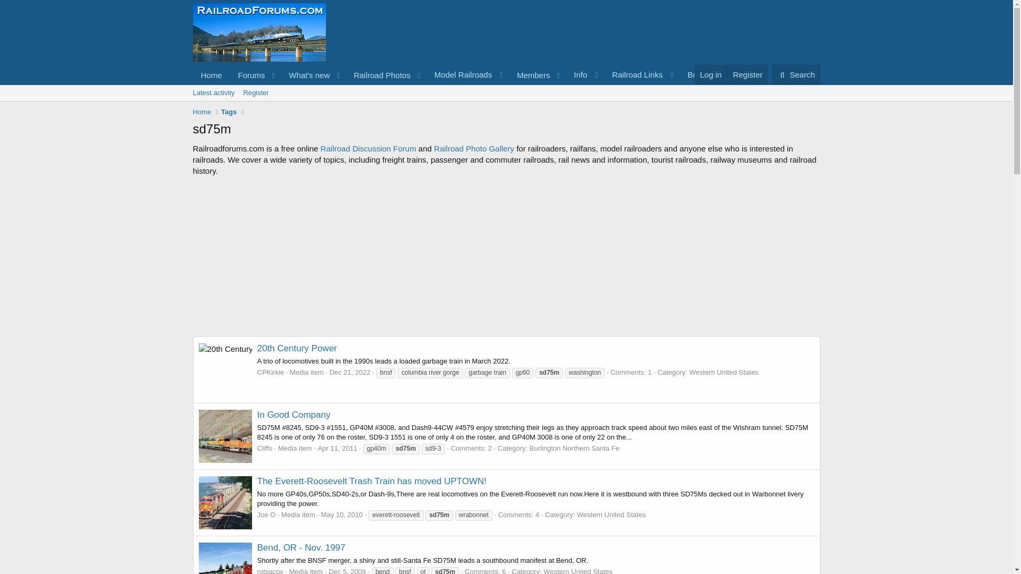 This screenshot has height=574, width=1021. Describe the element at coordinates (467, 74) in the screenshot. I see `Search` at that location.